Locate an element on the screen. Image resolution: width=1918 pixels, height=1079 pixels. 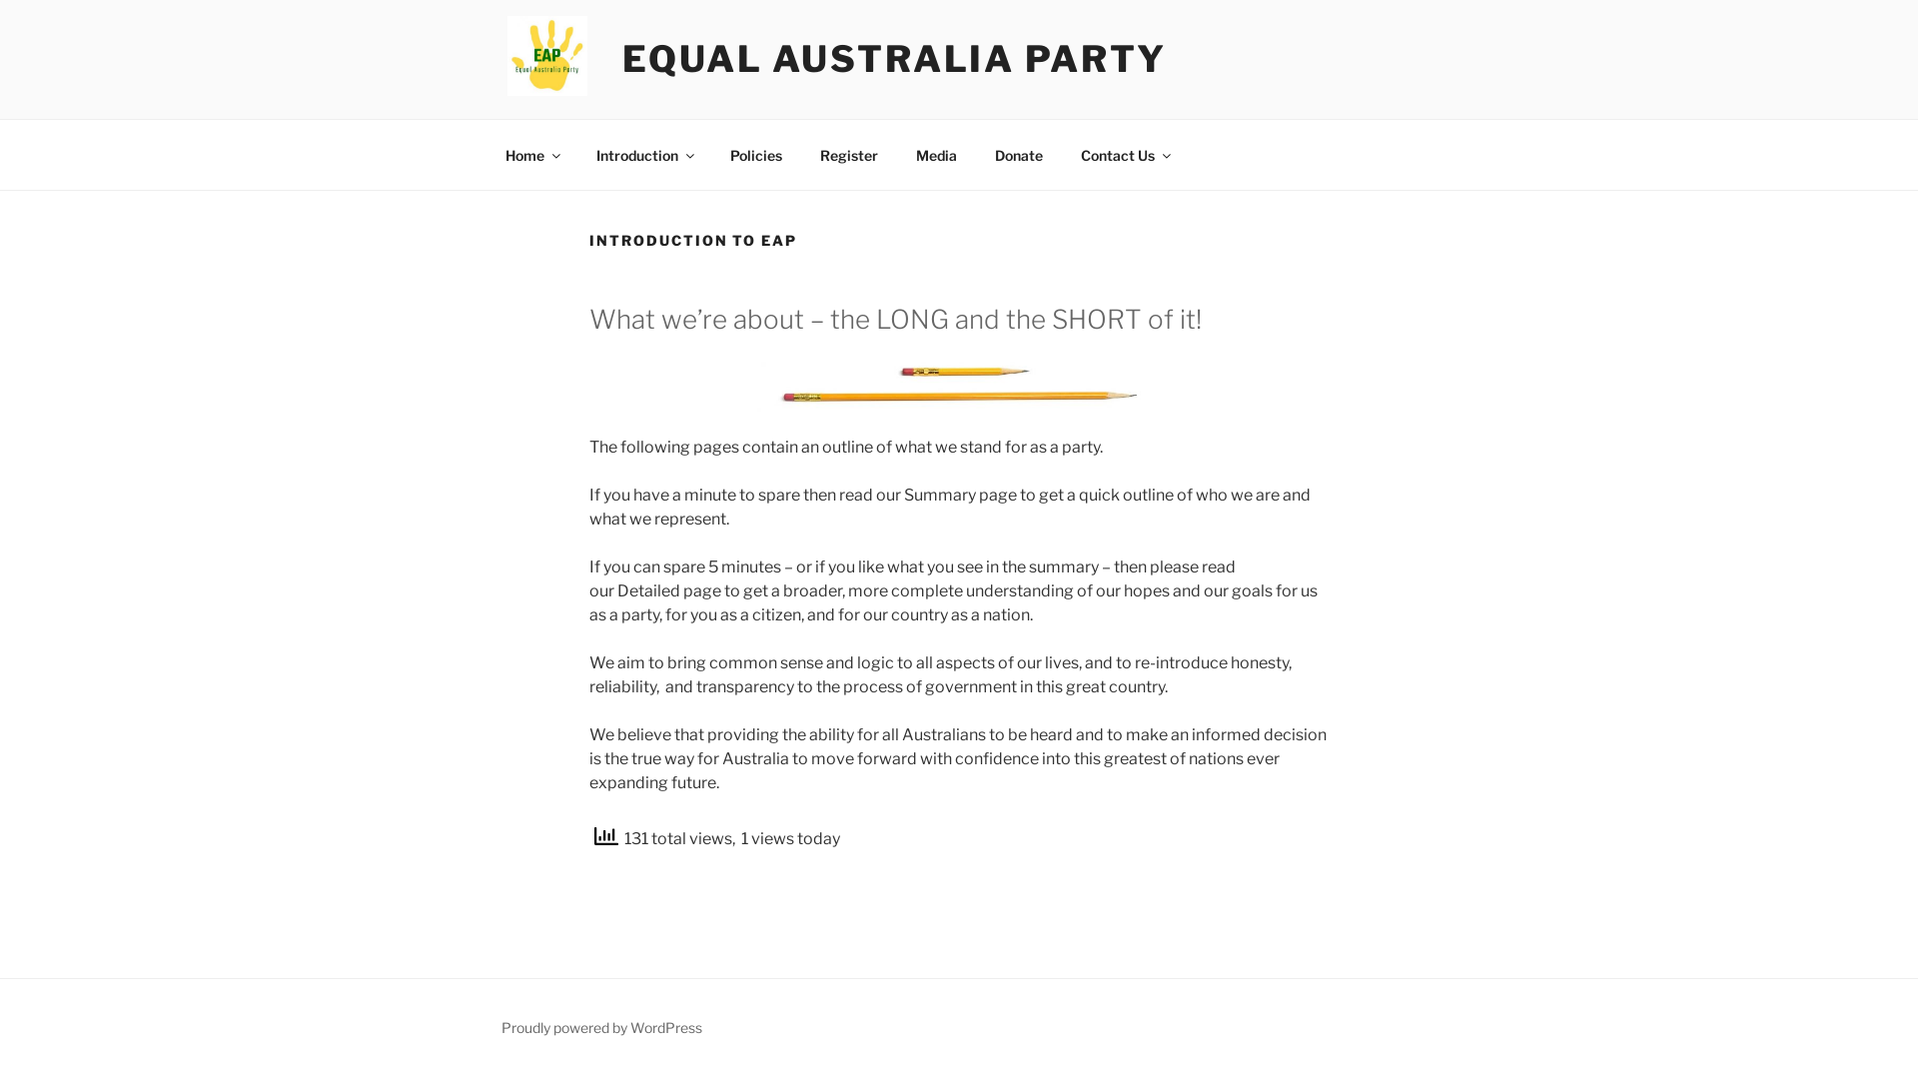
Introduction is located at coordinates (643, 154).